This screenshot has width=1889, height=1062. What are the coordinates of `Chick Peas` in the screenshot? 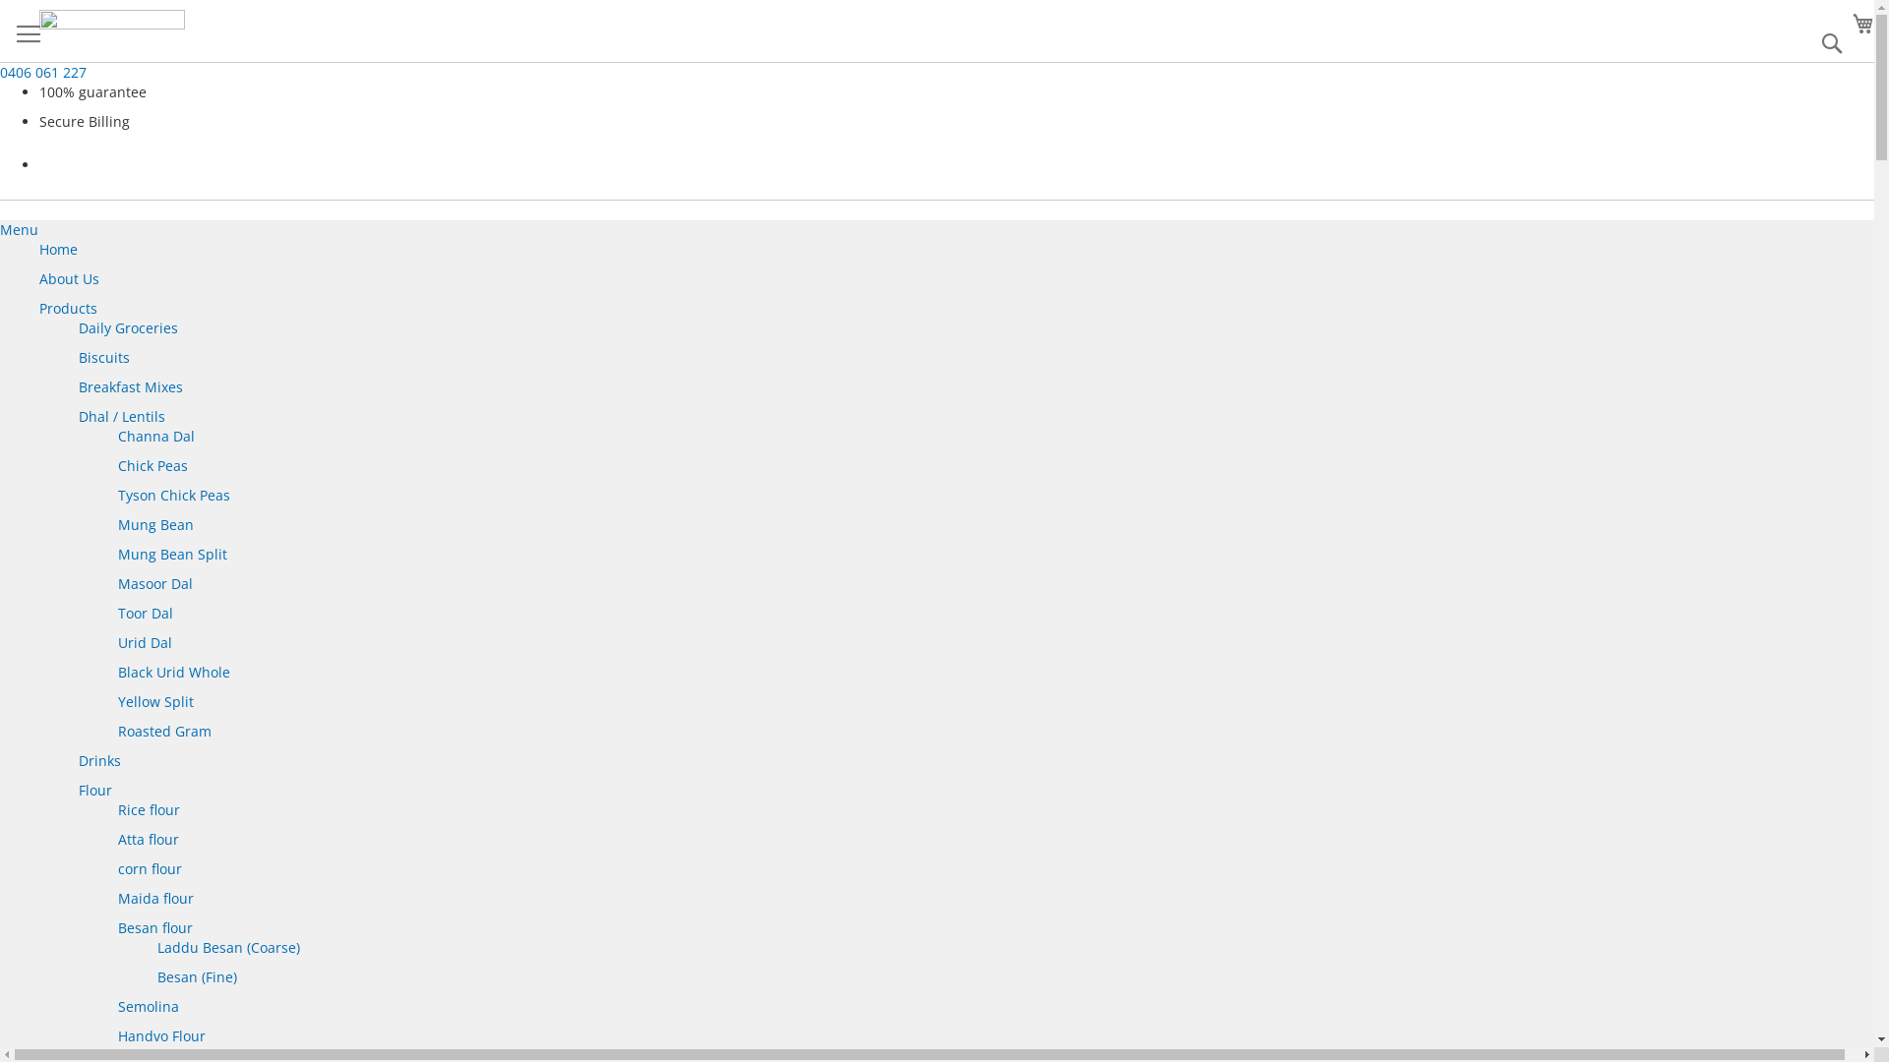 It's located at (153, 466).